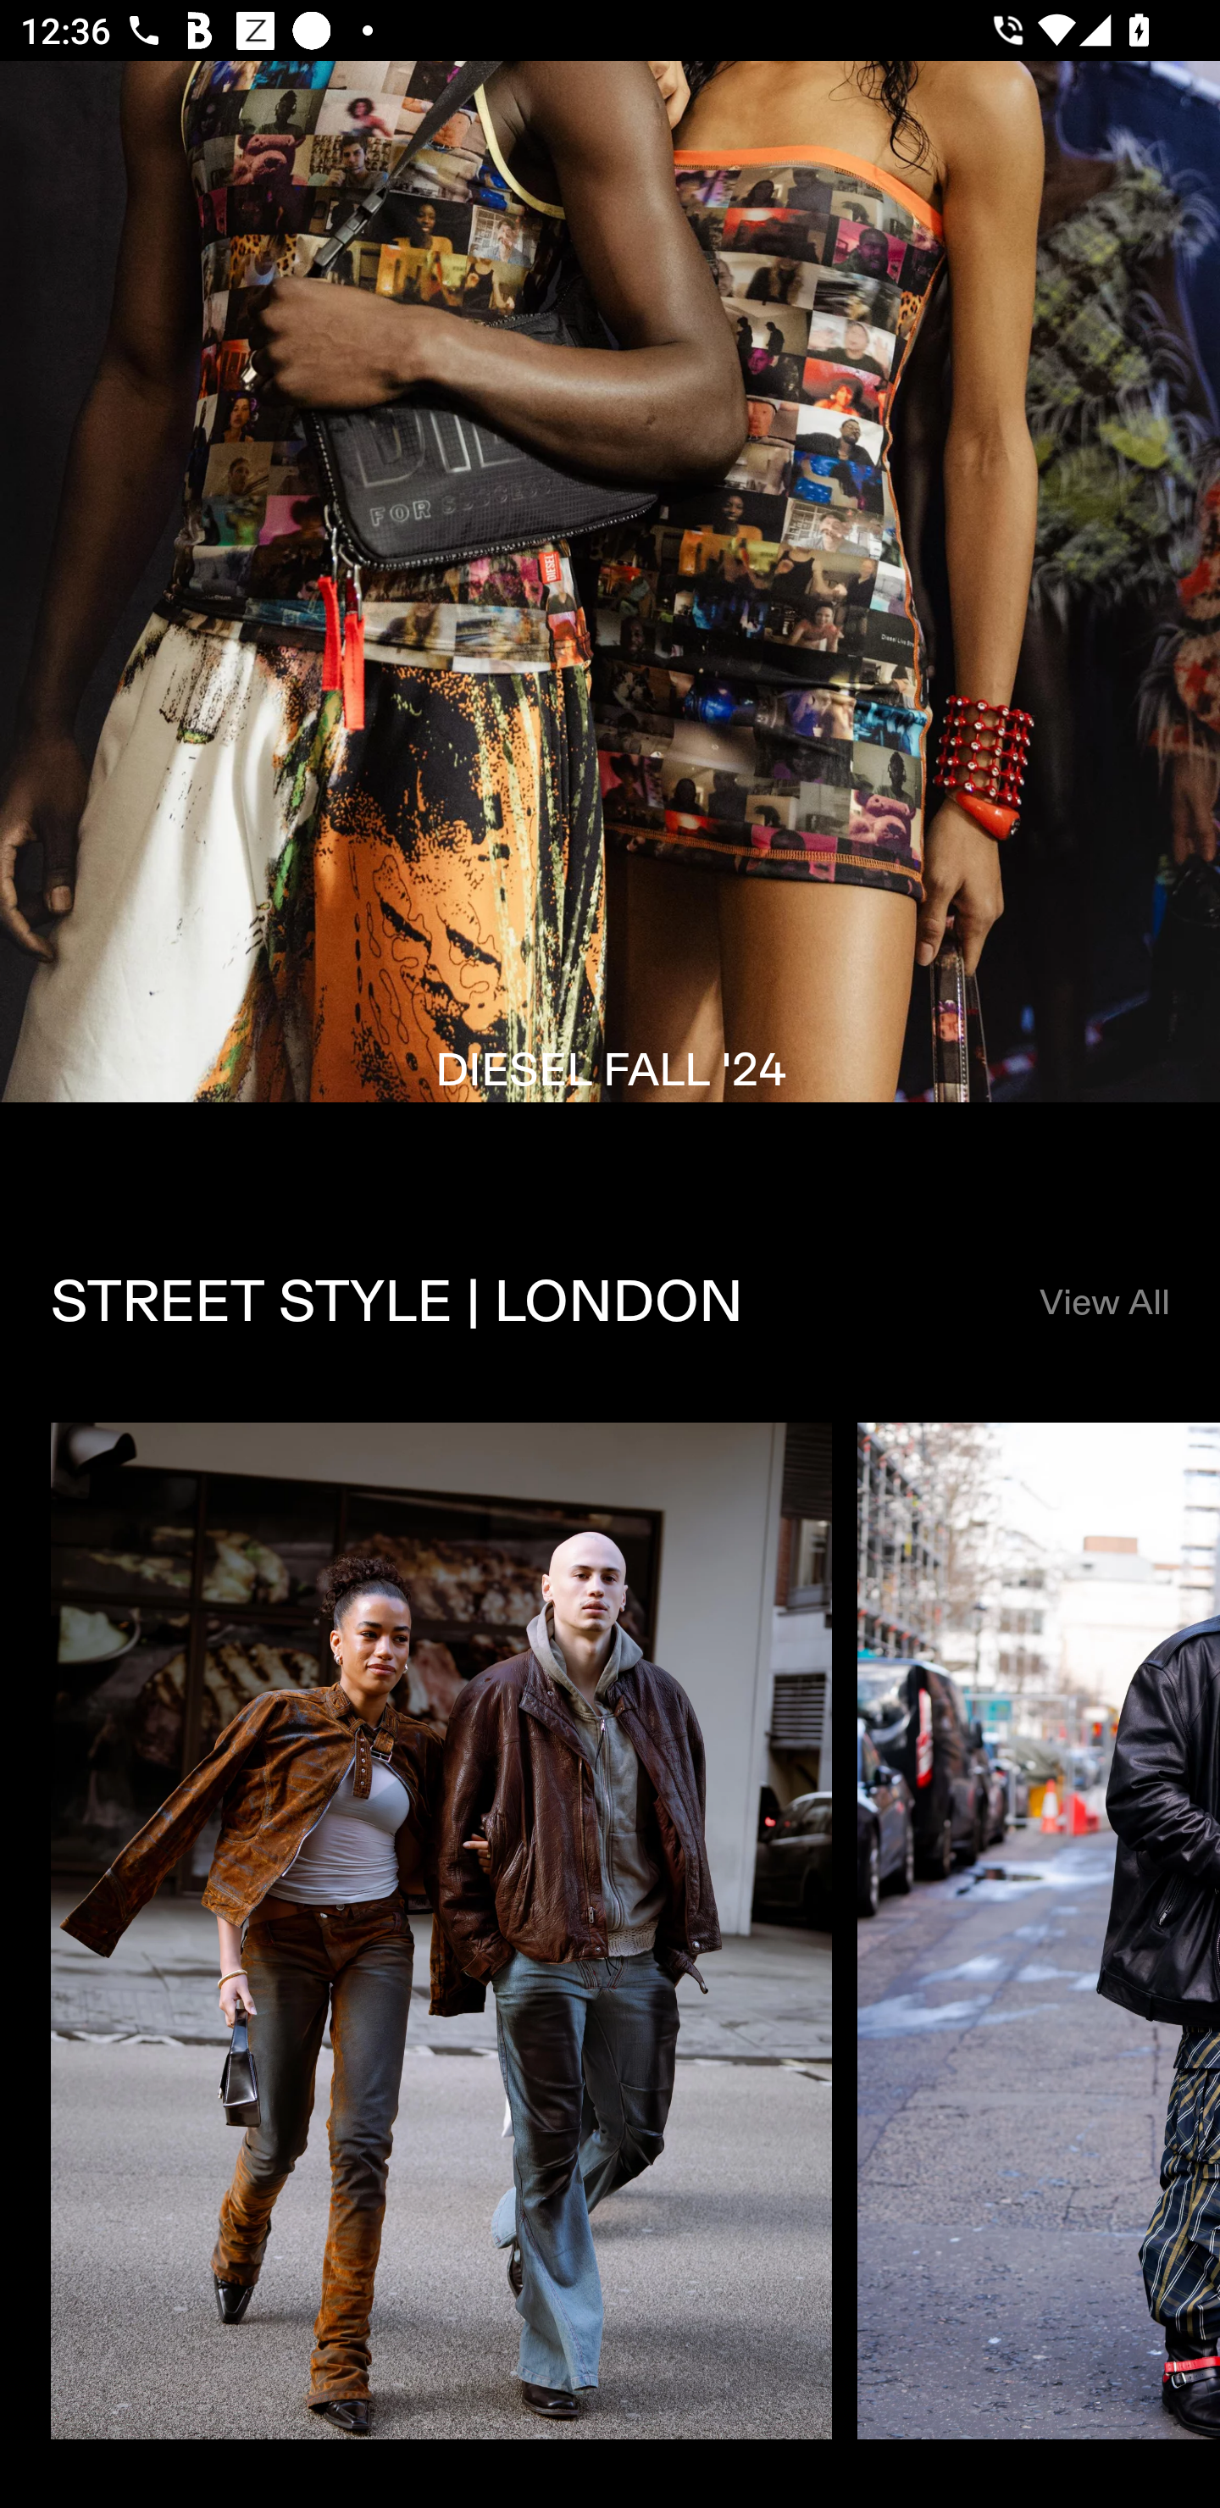 The height and width of the screenshot is (2508, 1220). I want to click on FIRST LOOKS DIESEL FALL '24, so click(610, 622).